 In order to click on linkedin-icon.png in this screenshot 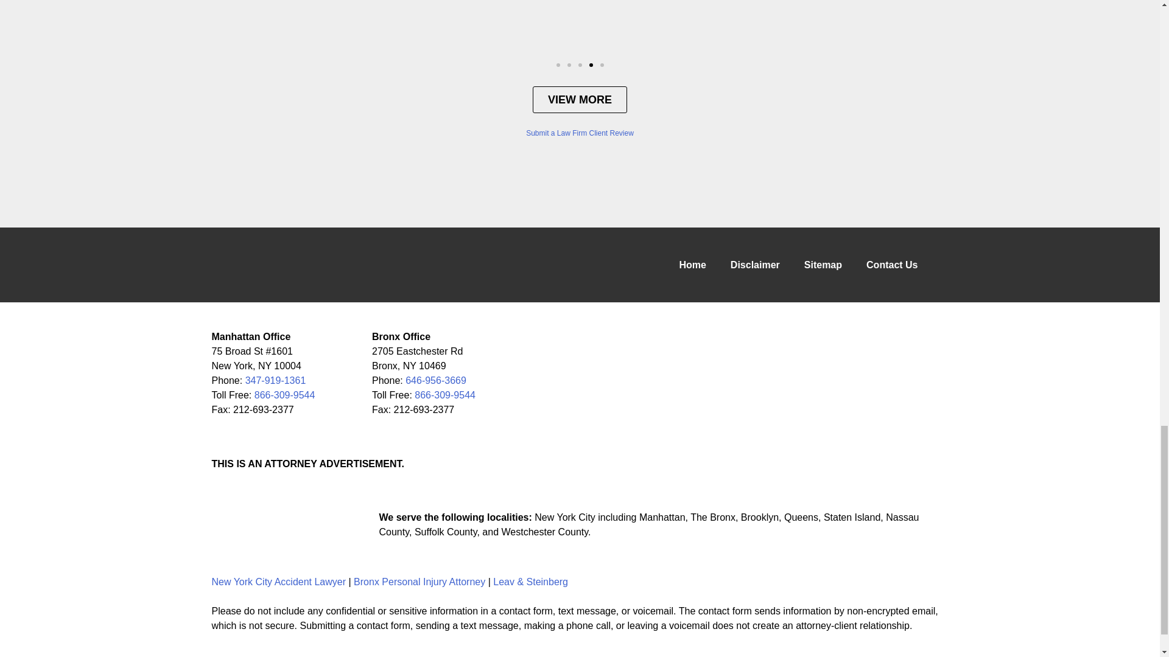, I will do `click(281, 524)`.